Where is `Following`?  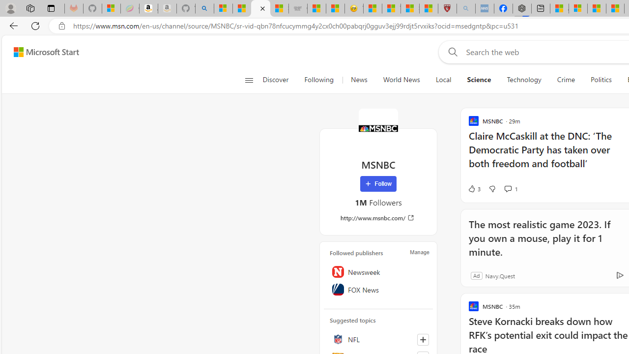
Following is located at coordinates (319, 80).